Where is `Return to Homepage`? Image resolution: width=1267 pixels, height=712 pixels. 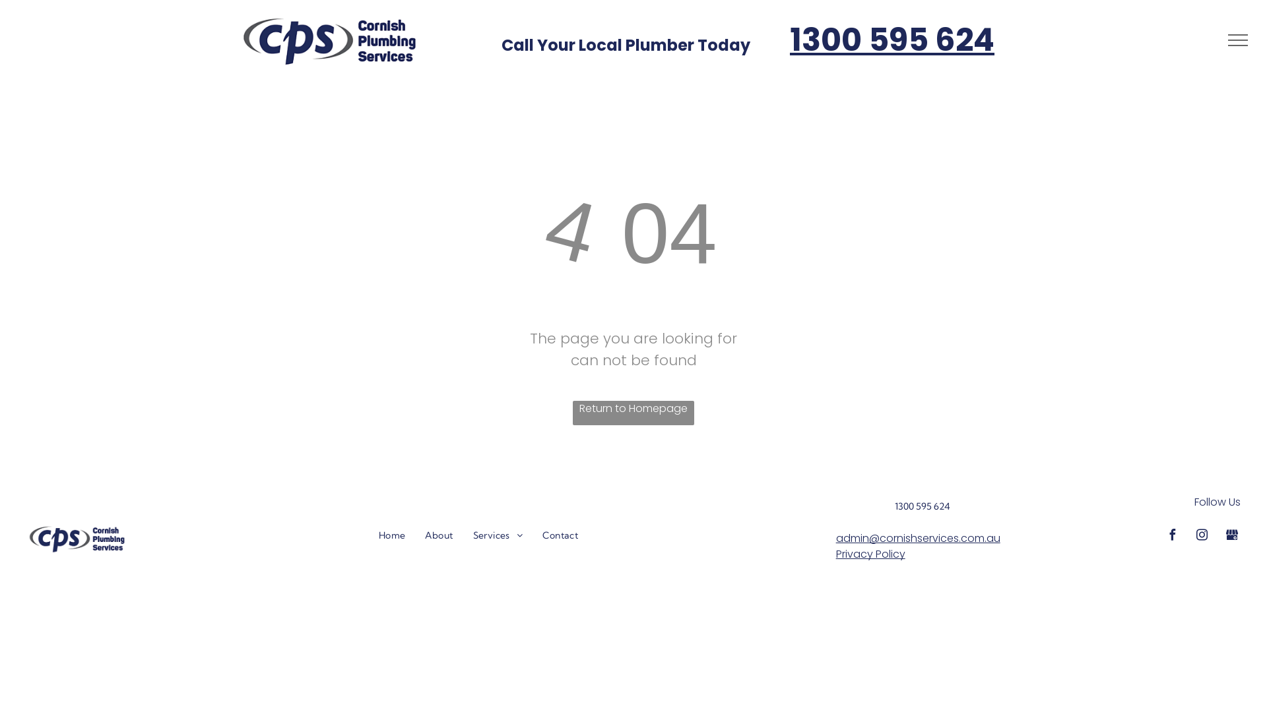 Return to Homepage is located at coordinates (633, 413).